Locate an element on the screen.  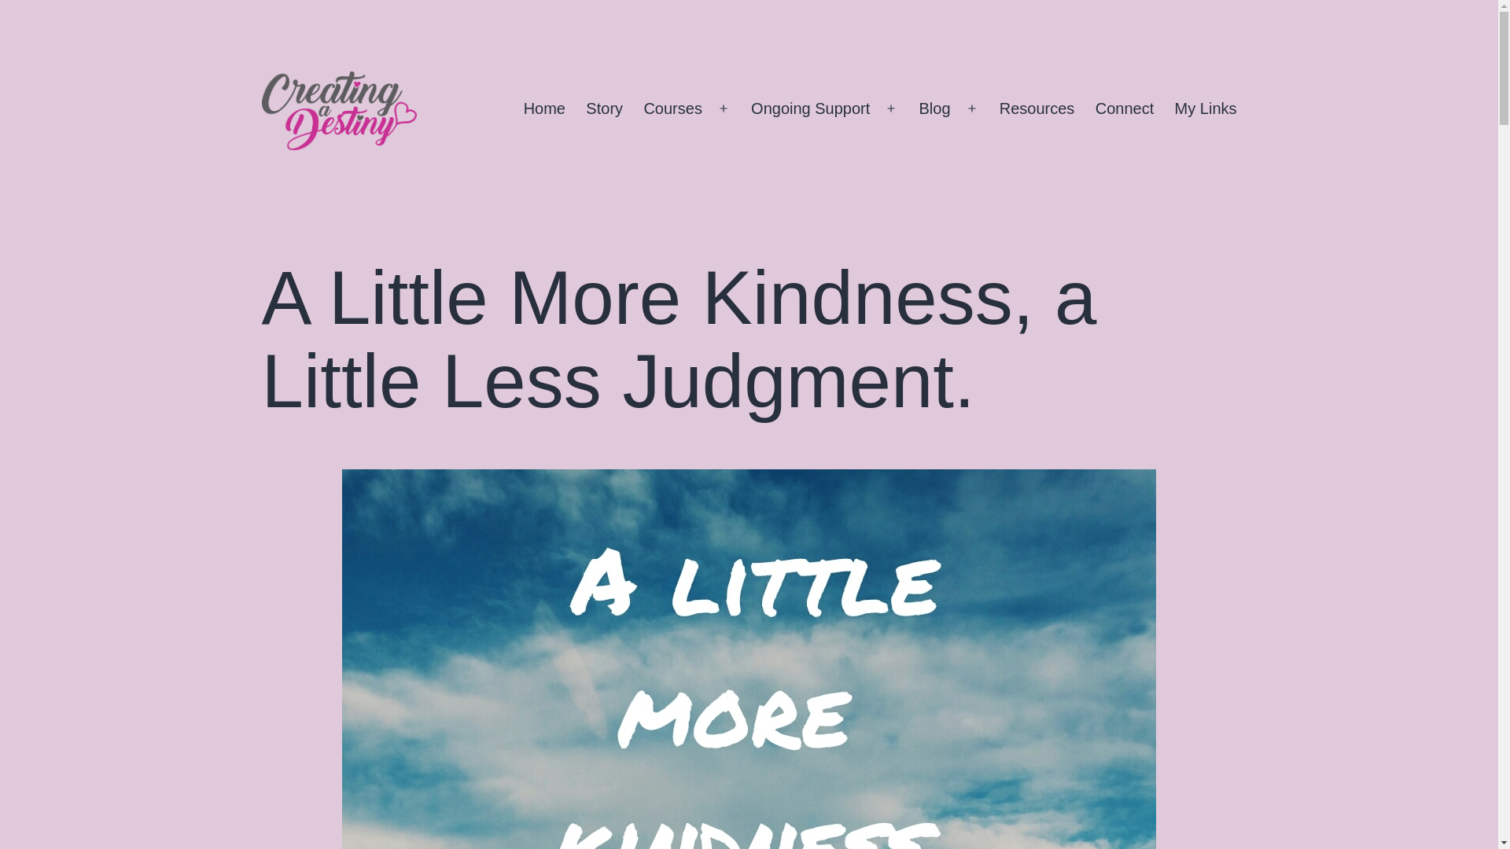
My Links is located at coordinates (1205, 109).